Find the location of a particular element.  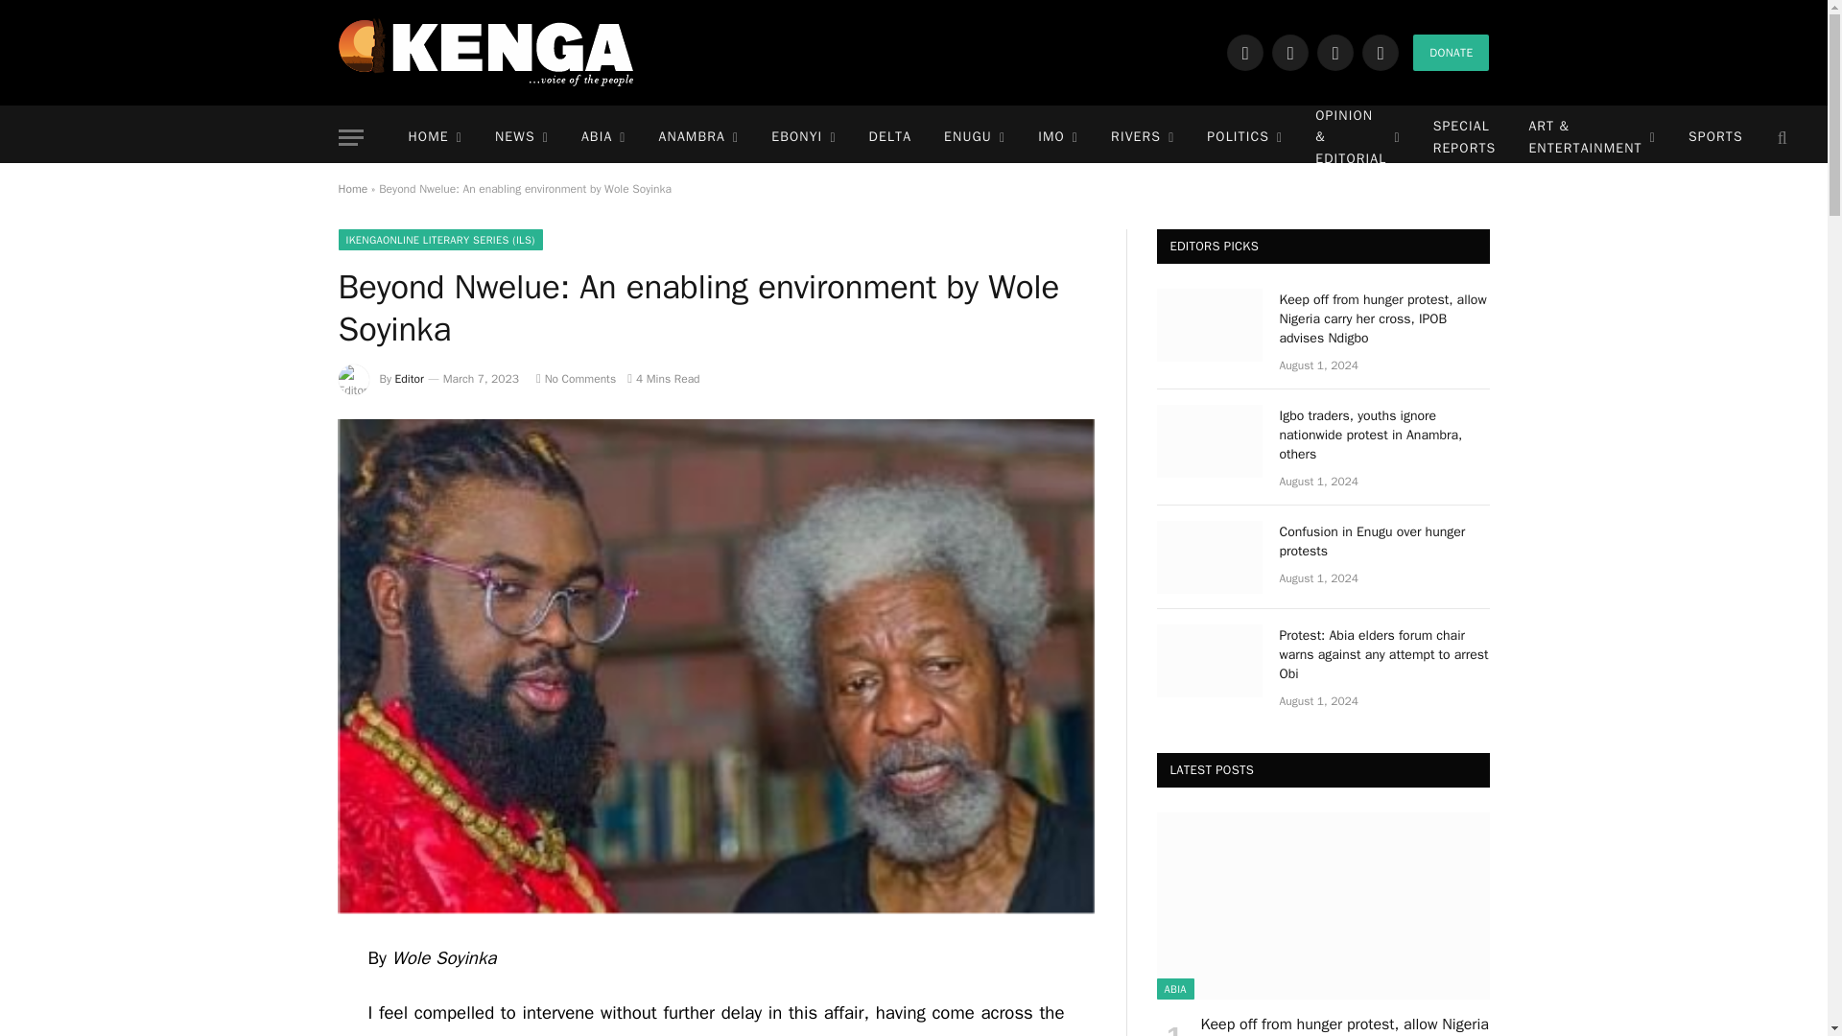

Twitter is located at coordinates (1289, 52).